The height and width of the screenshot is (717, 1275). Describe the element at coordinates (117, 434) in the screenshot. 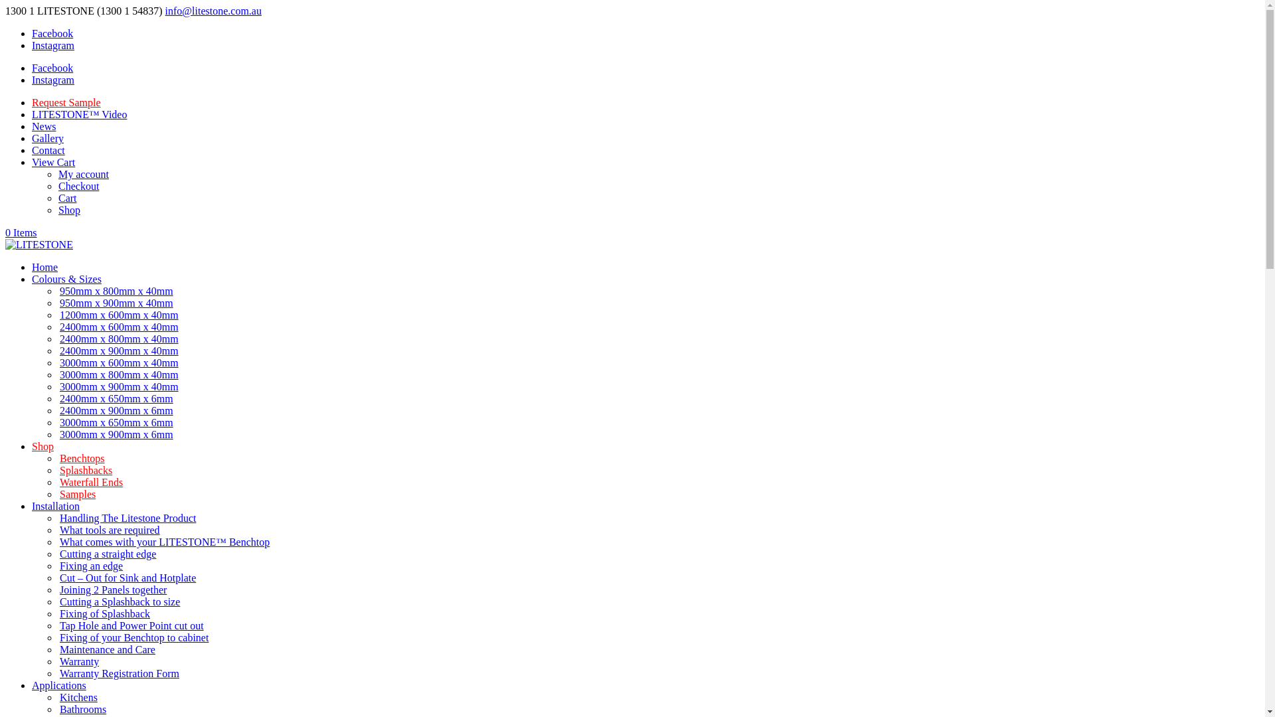

I see `3000mm x 900mm x 6mm` at that location.